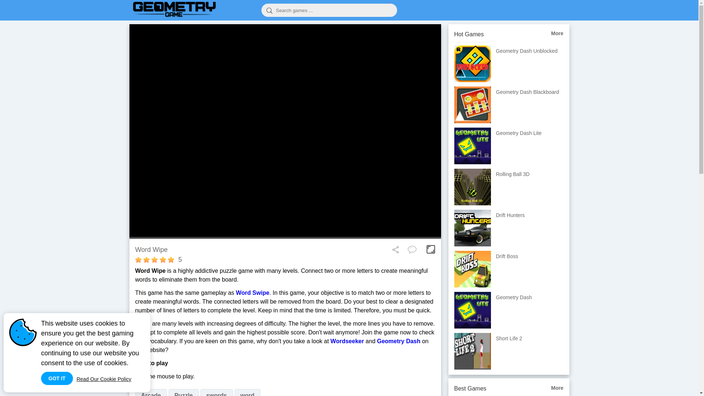 Image resolution: width=704 pixels, height=396 pixels. I want to click on regular, so click(154, 260).